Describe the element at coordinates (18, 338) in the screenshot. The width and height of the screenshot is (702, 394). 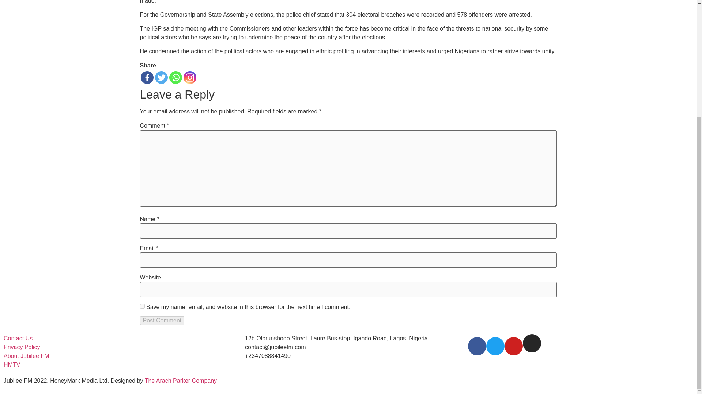
I see `Contact Us` at that location.